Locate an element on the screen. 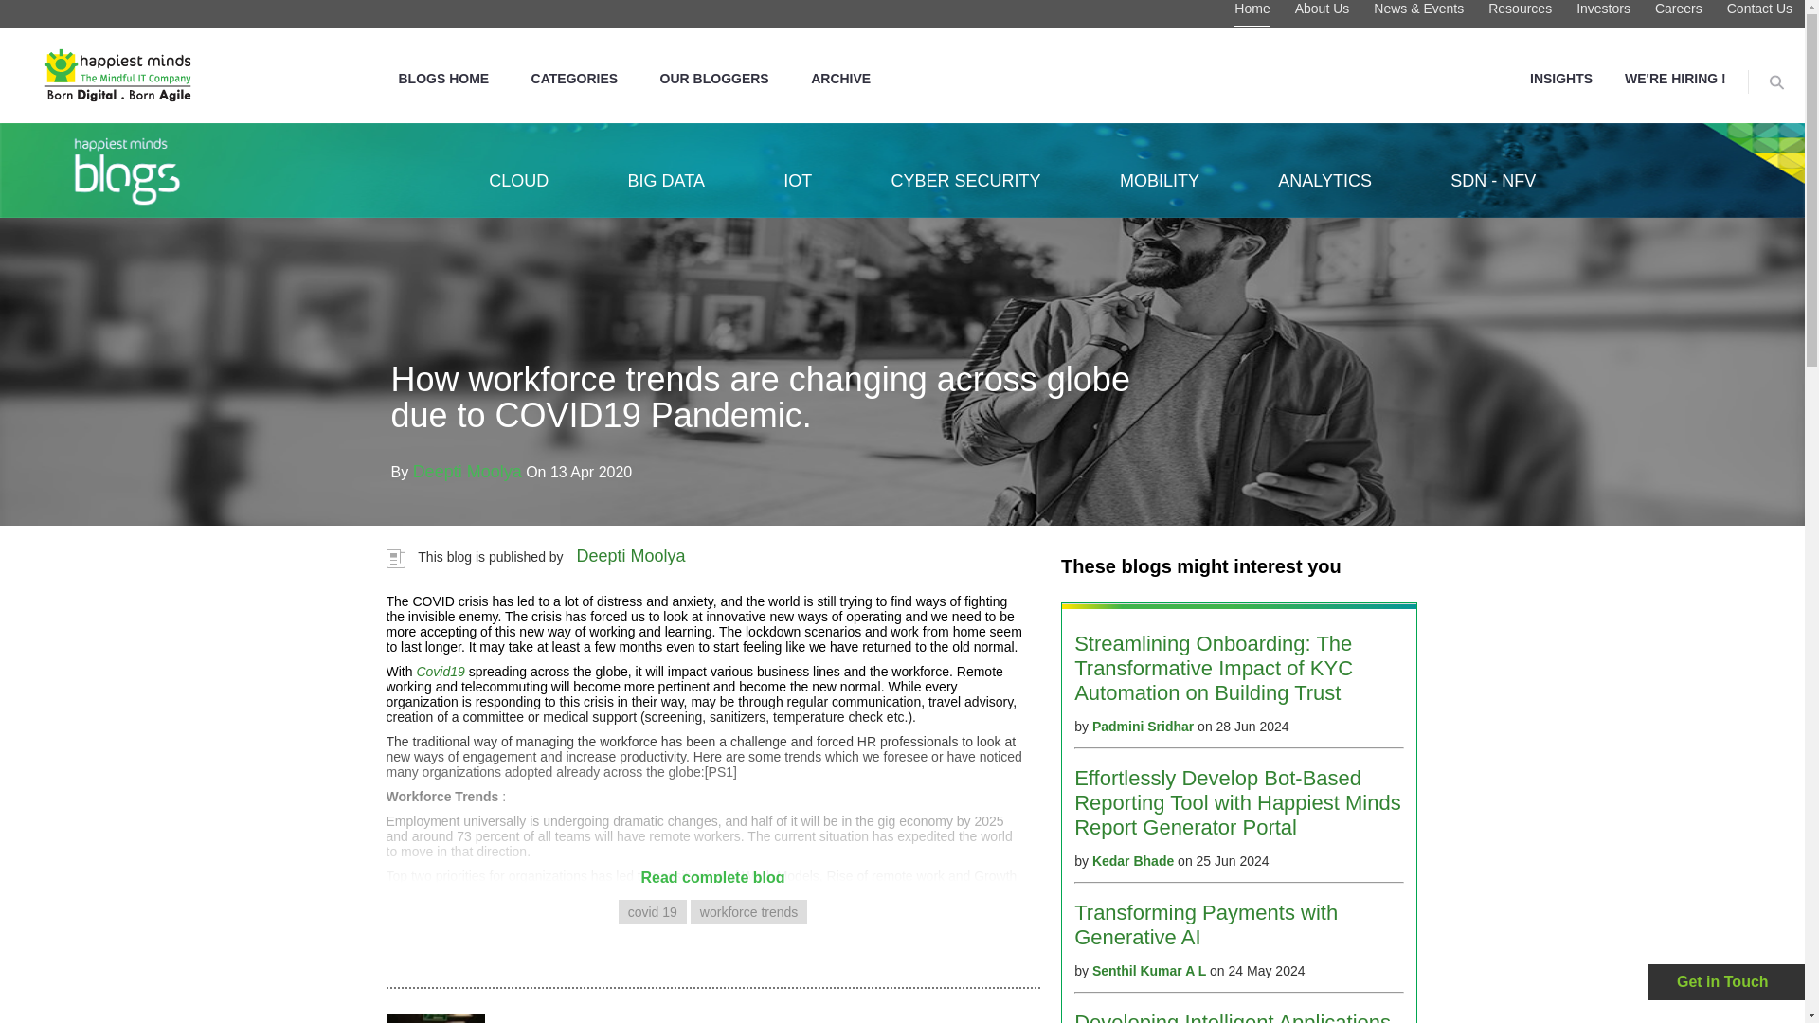 The image size is (1819, 1023). Posts by Deepti Moolya is located at coordinates (631, 555).